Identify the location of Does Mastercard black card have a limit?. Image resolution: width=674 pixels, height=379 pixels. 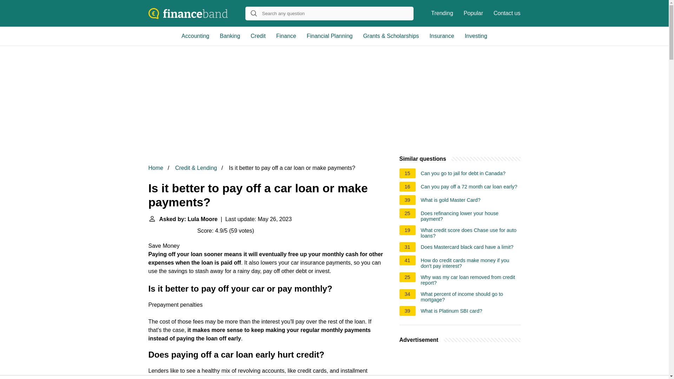
(467, 248).